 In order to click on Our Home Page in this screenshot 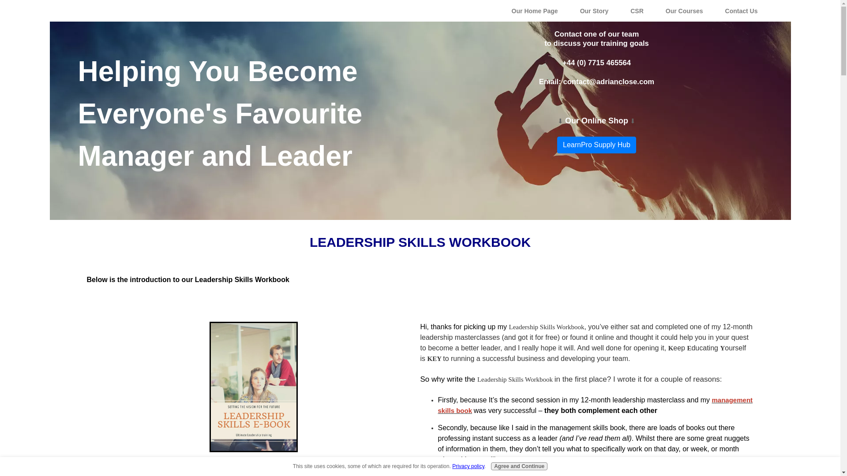, I will do `click(535, 11)`.